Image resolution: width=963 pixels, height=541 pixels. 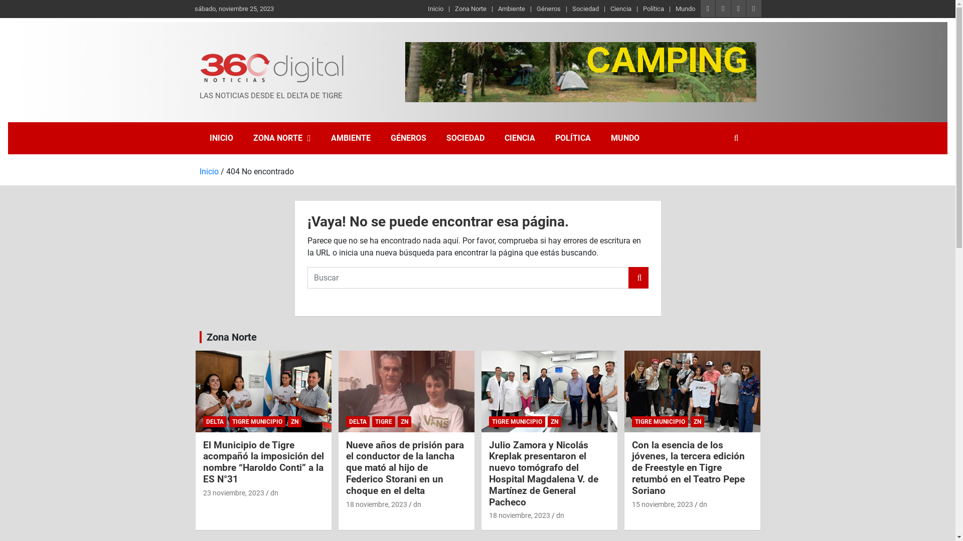 I want to click on 15 noviembre, 2023, so click(x=663, y=504).